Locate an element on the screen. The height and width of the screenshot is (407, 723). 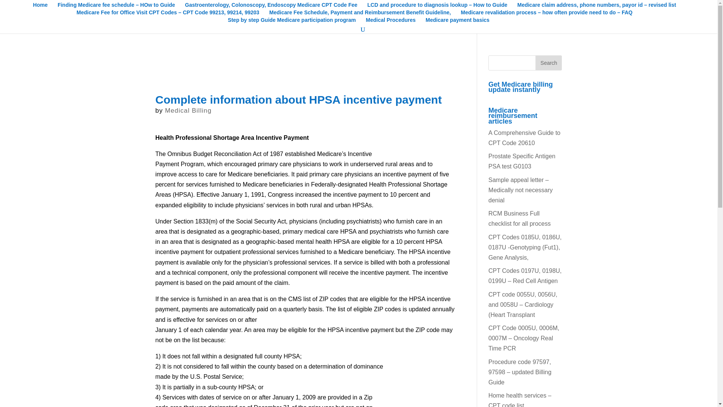
Prostate Specific Antigen PSA test G0103 is located at coordinates (522, 161).